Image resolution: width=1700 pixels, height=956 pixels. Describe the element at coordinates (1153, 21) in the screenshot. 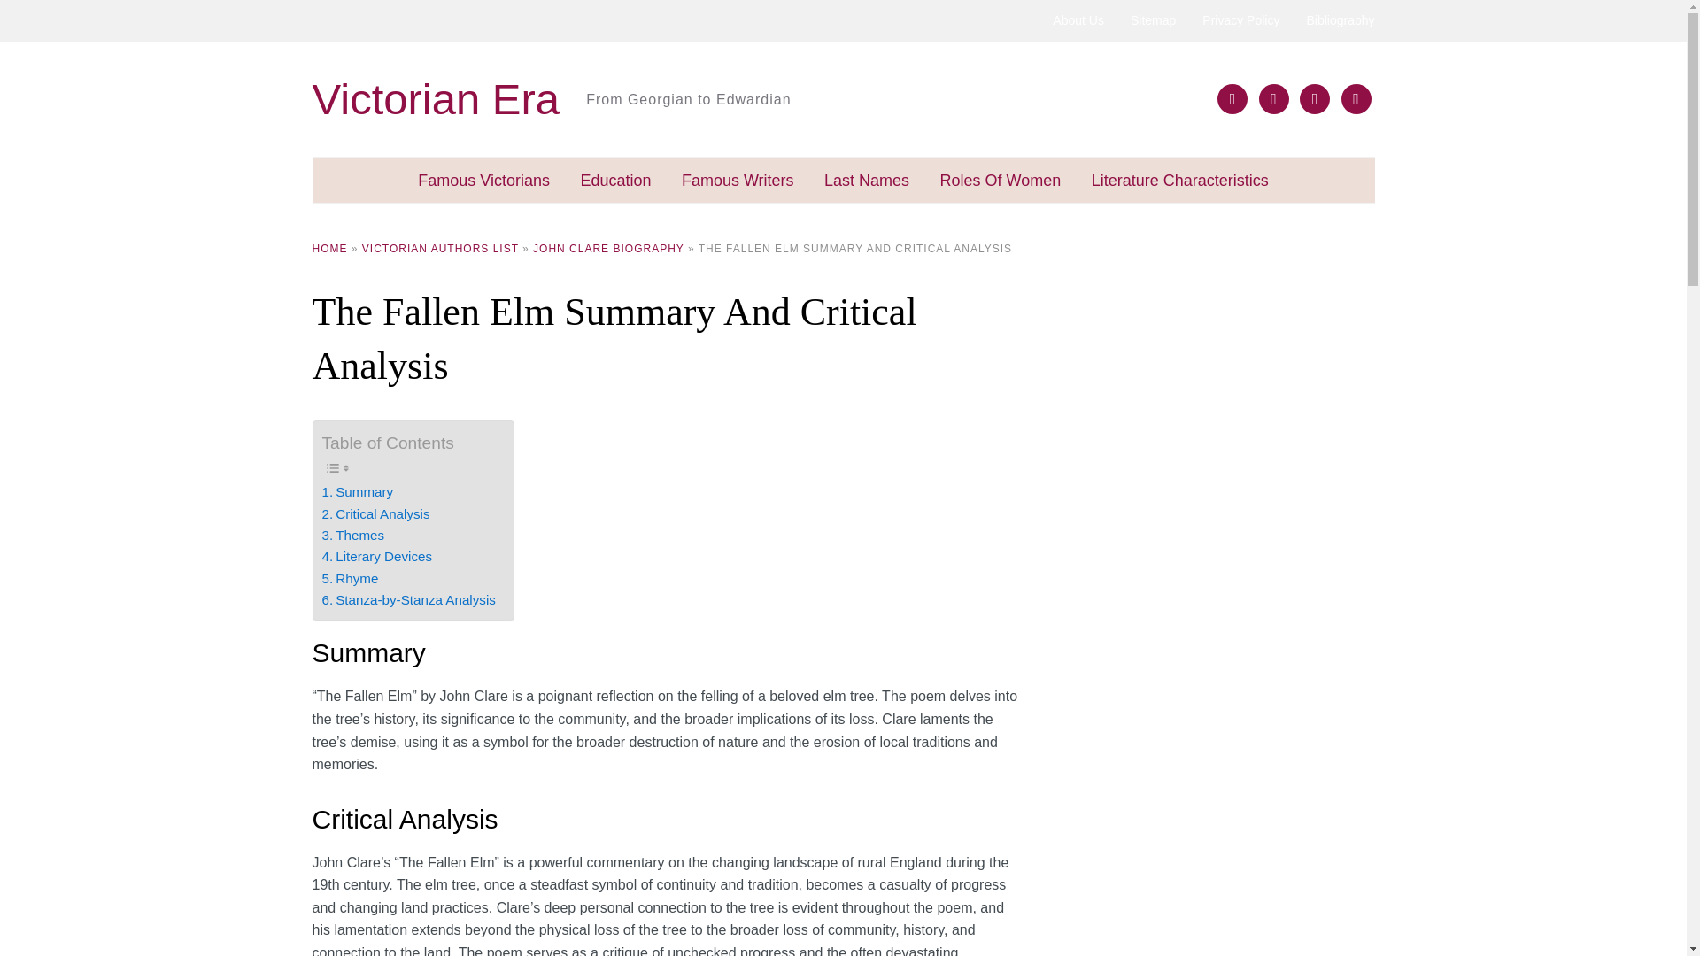

I see `Sitemap` at that location.